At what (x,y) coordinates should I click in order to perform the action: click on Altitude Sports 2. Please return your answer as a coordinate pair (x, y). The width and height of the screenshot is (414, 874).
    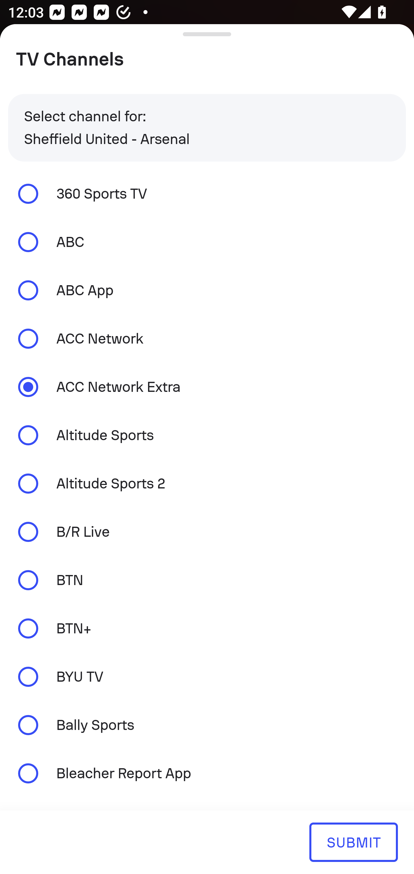
    Looking at the image, I should click on (207, 484).